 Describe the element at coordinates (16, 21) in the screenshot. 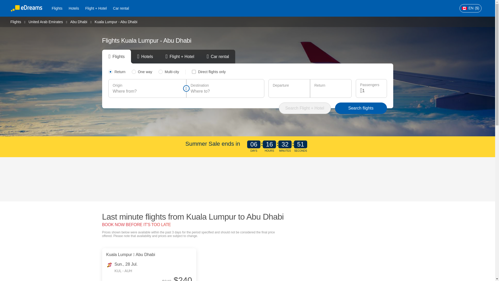

I see `Flights` at that location.